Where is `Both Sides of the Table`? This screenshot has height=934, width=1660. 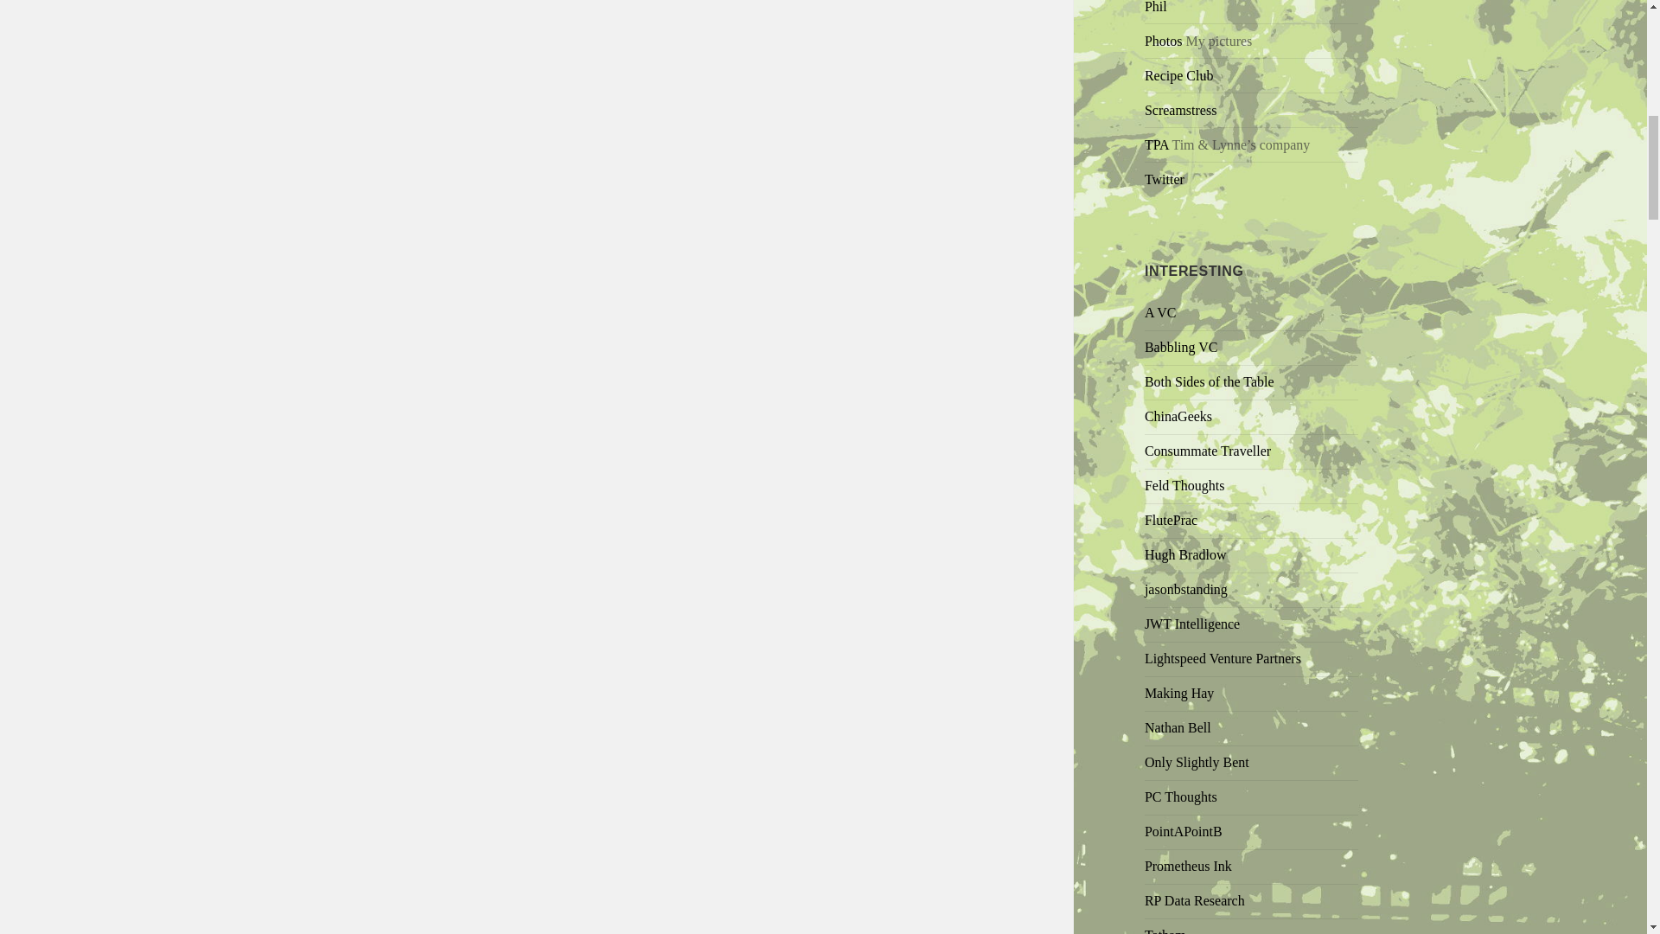 Both Sides of the Table is located at coordinates (1210, 382).